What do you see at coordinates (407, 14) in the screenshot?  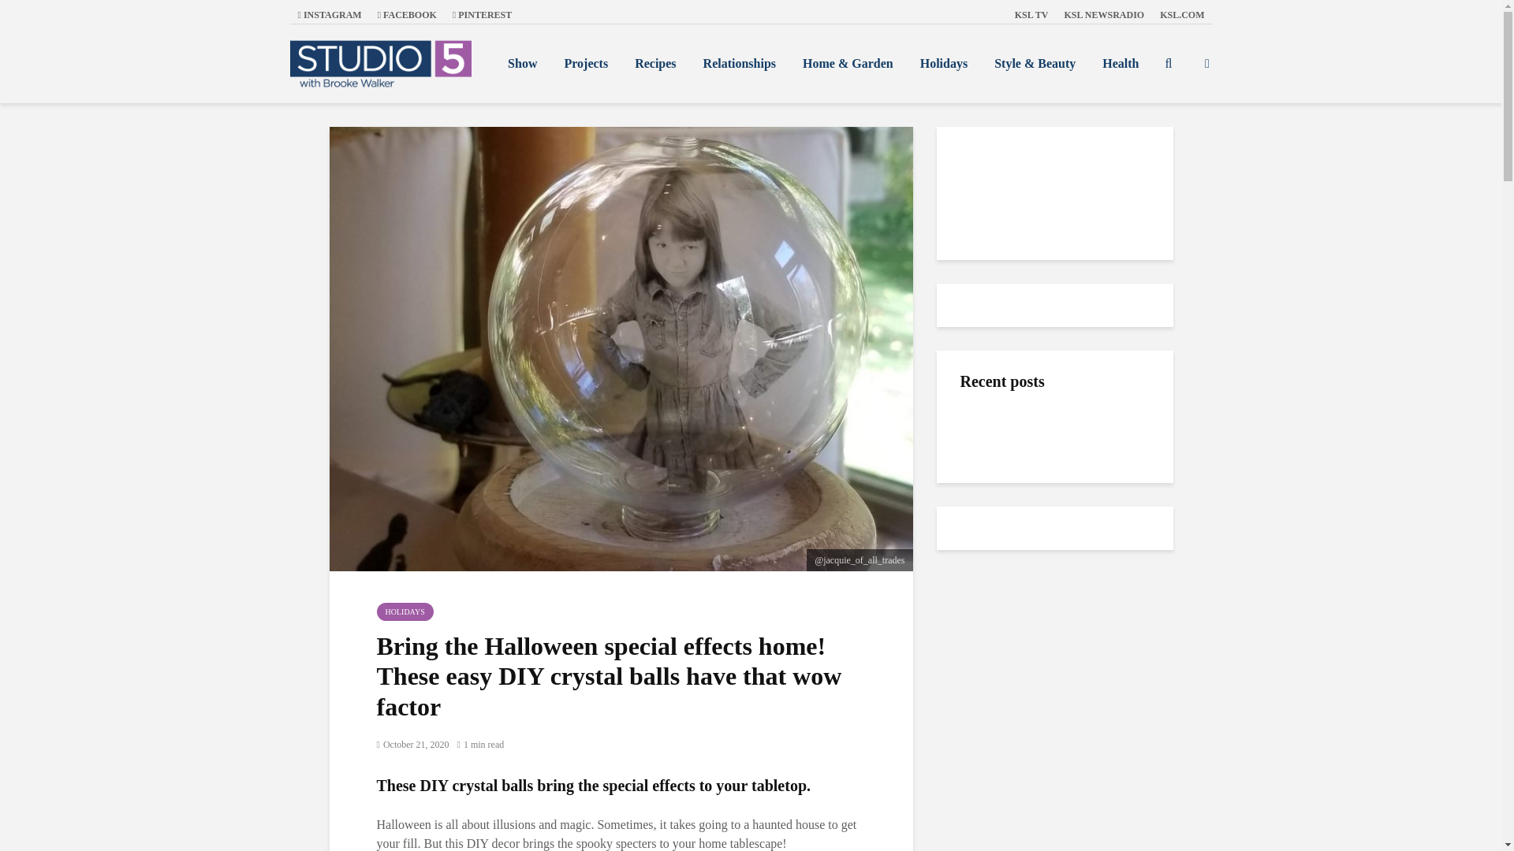 I see `FACEBOOK` at bounding box center [407, 14].